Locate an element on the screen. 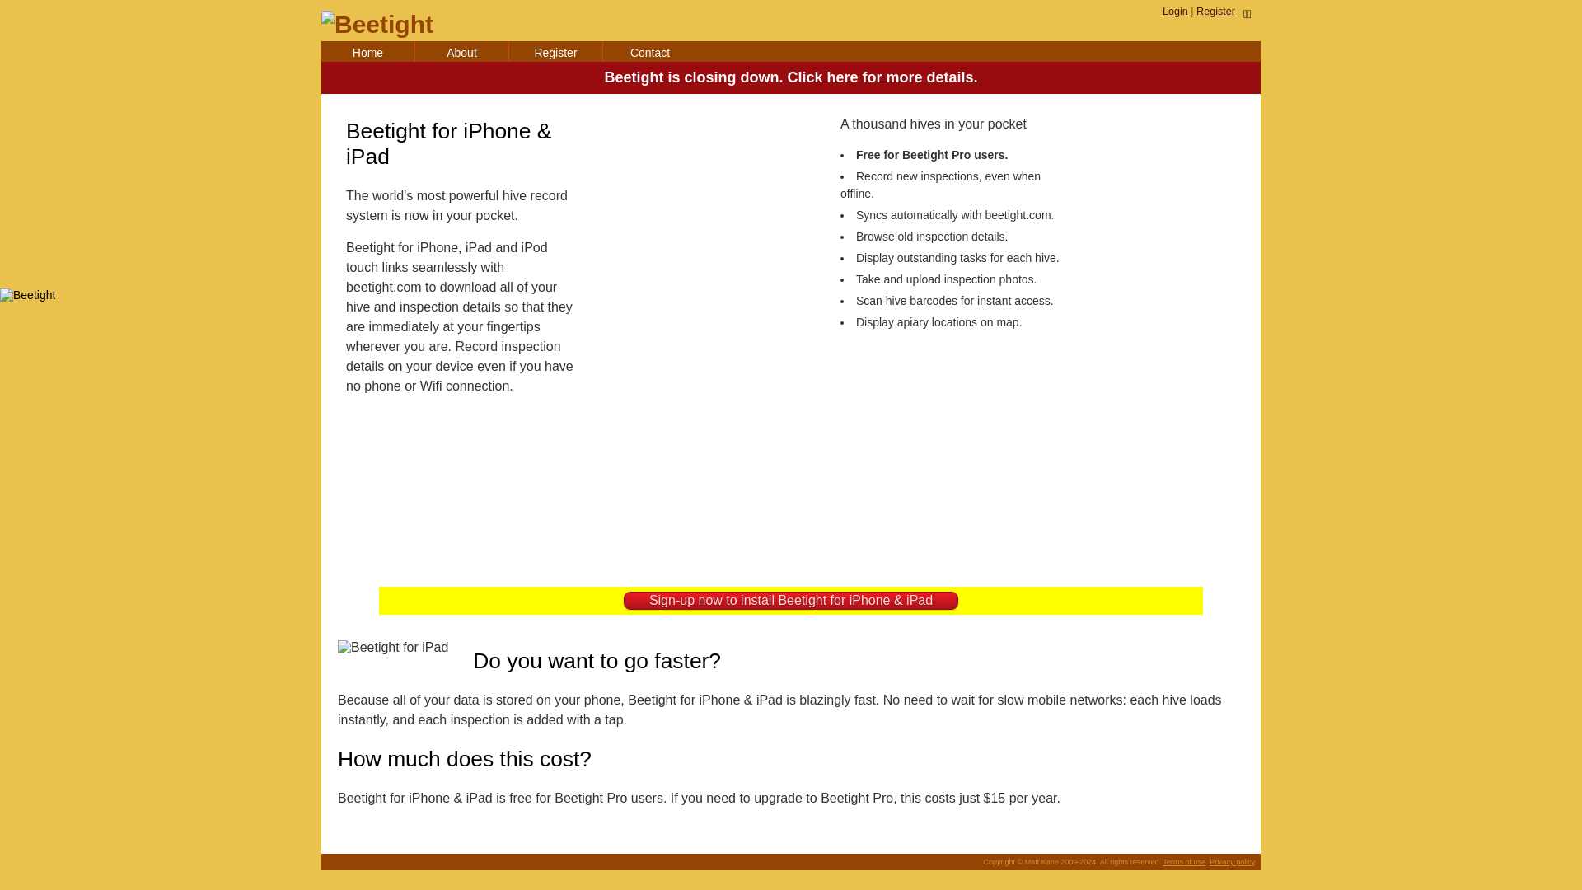 The width and height of the screenshot is (1582, 890). Terms of use is located at coordinates (1184, 862).